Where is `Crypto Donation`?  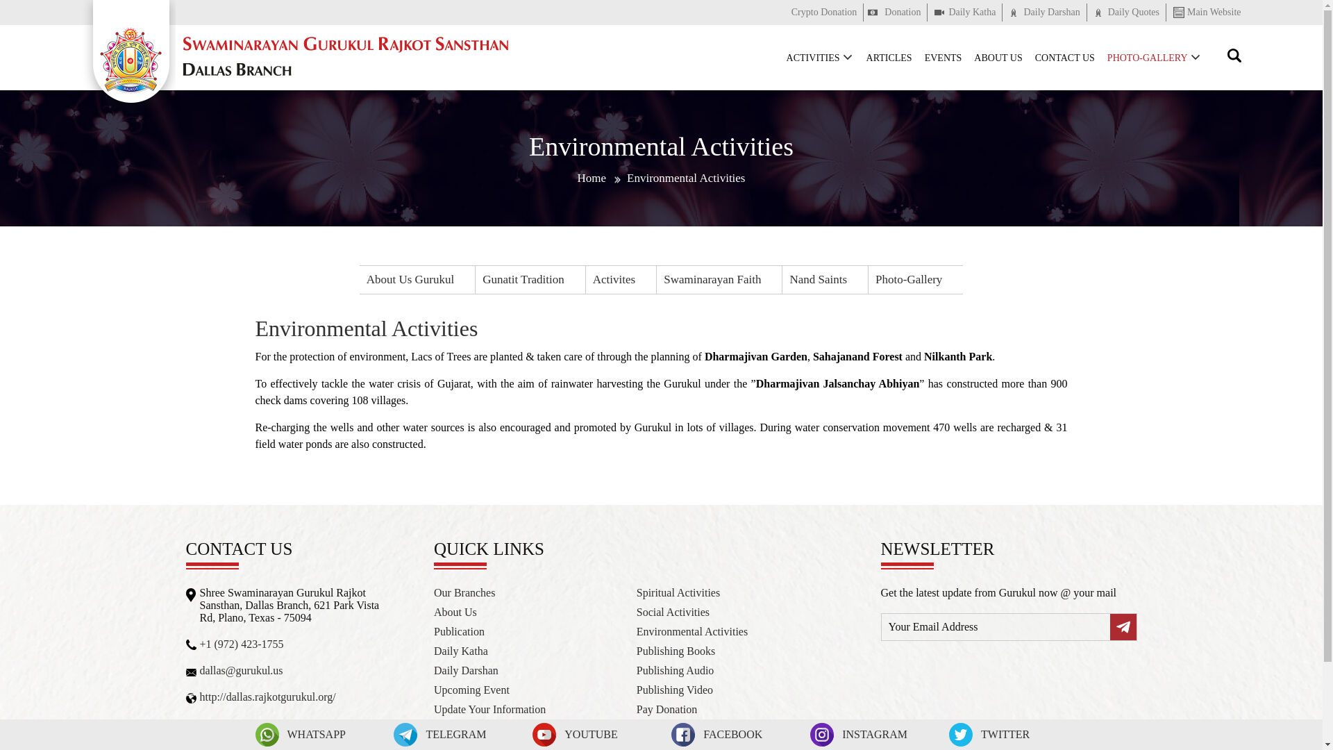
Crypto Donation is located at coordinates (824, 12).